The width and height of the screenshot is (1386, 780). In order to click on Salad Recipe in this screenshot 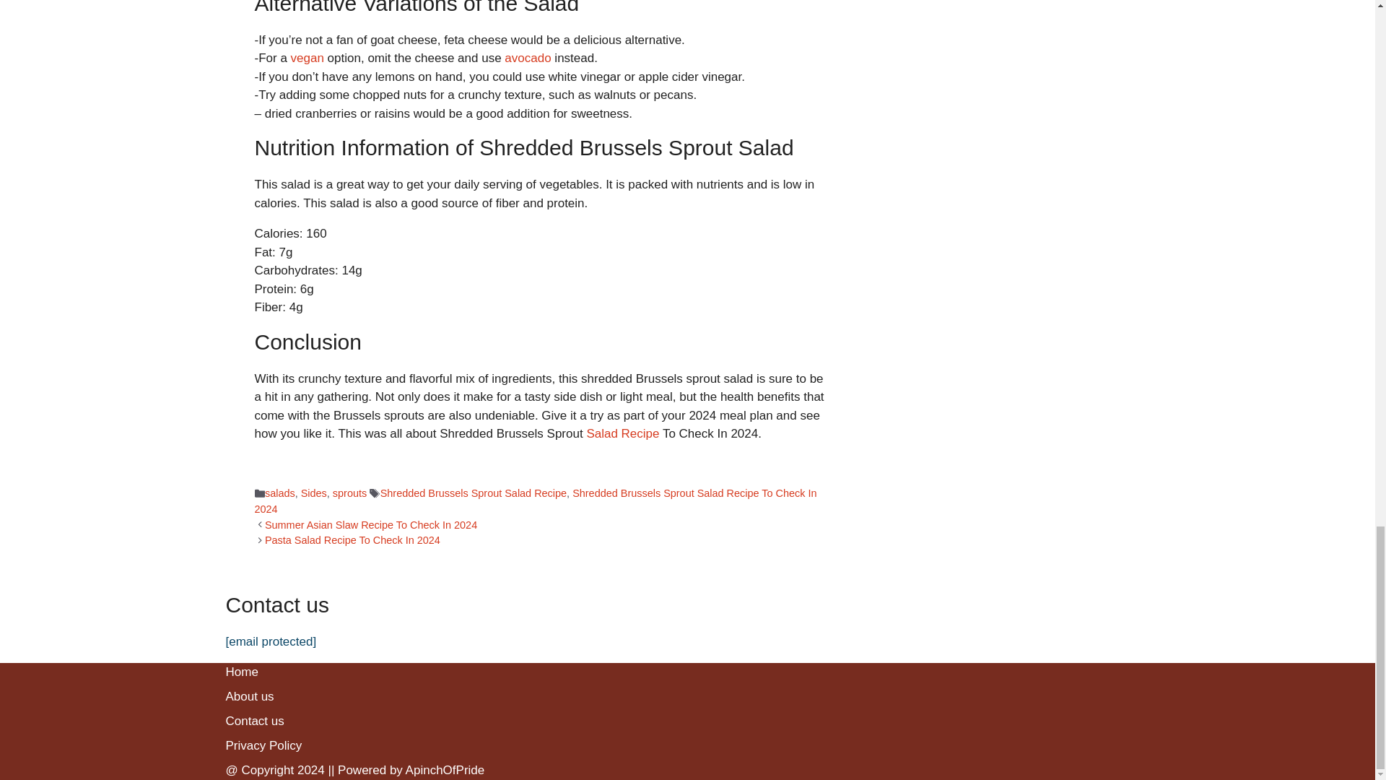, I will do `click(622, 433)`.